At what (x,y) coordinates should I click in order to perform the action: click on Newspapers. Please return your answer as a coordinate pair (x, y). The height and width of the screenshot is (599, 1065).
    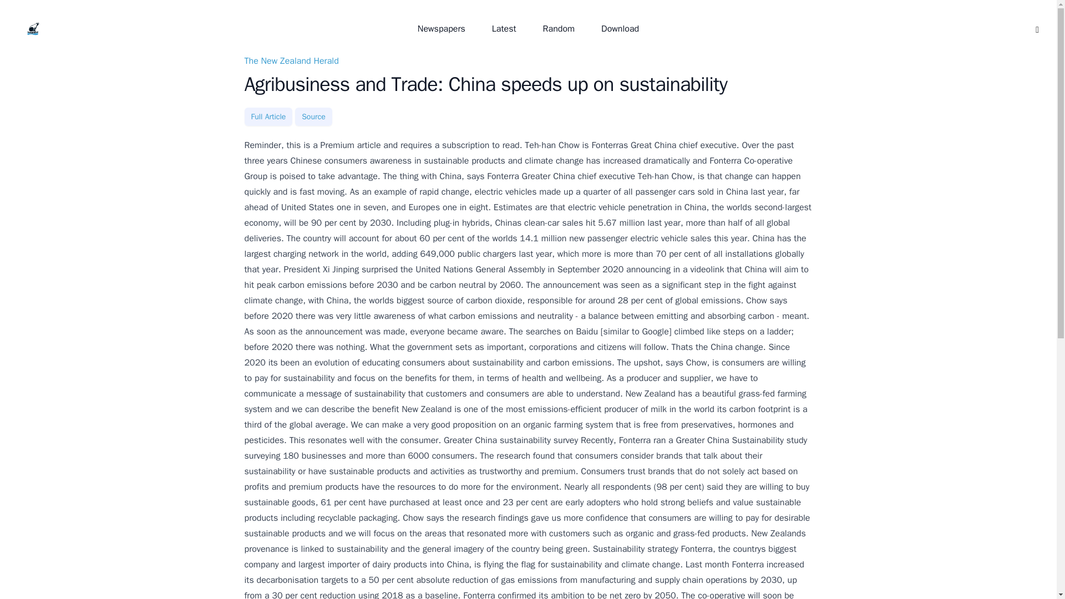
    Looking at the image, I should click on (442, 29).